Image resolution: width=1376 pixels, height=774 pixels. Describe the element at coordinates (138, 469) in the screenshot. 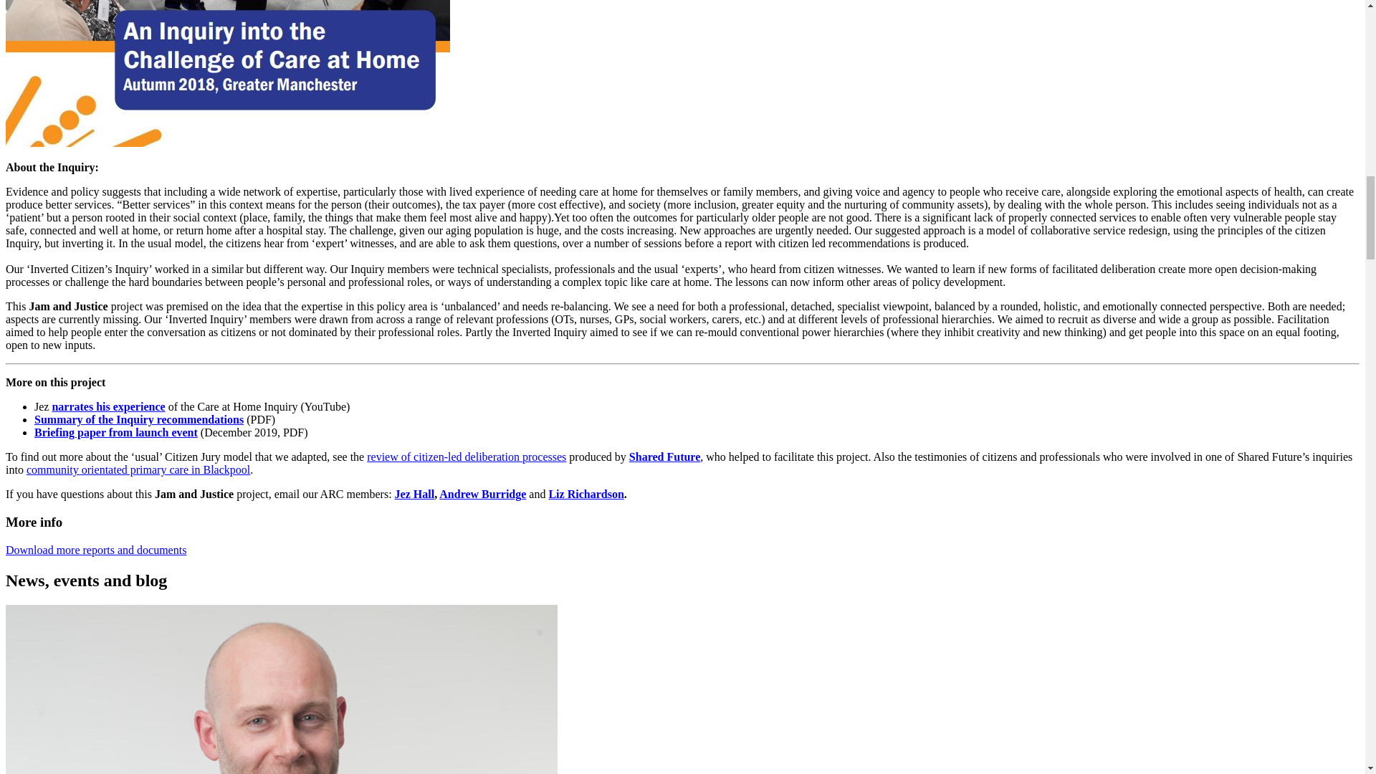

I see `community orientated primary care in Blackpool` at that location.